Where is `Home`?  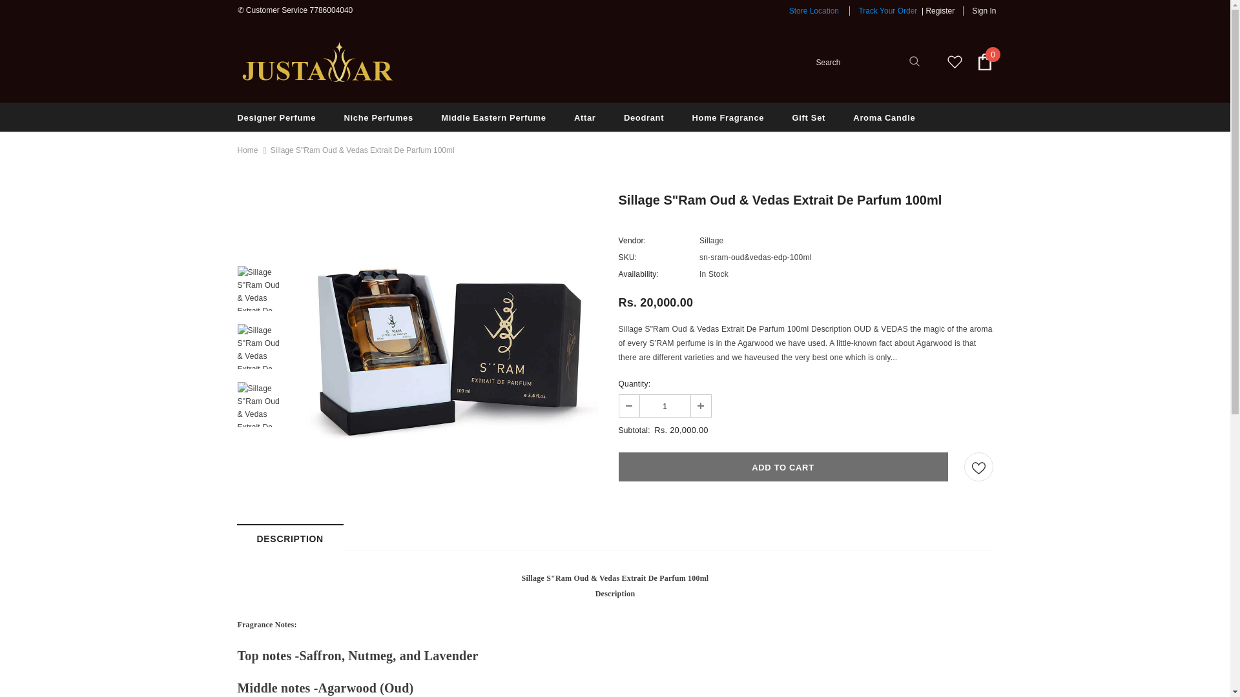
Home is located at coordinates (248, 150).